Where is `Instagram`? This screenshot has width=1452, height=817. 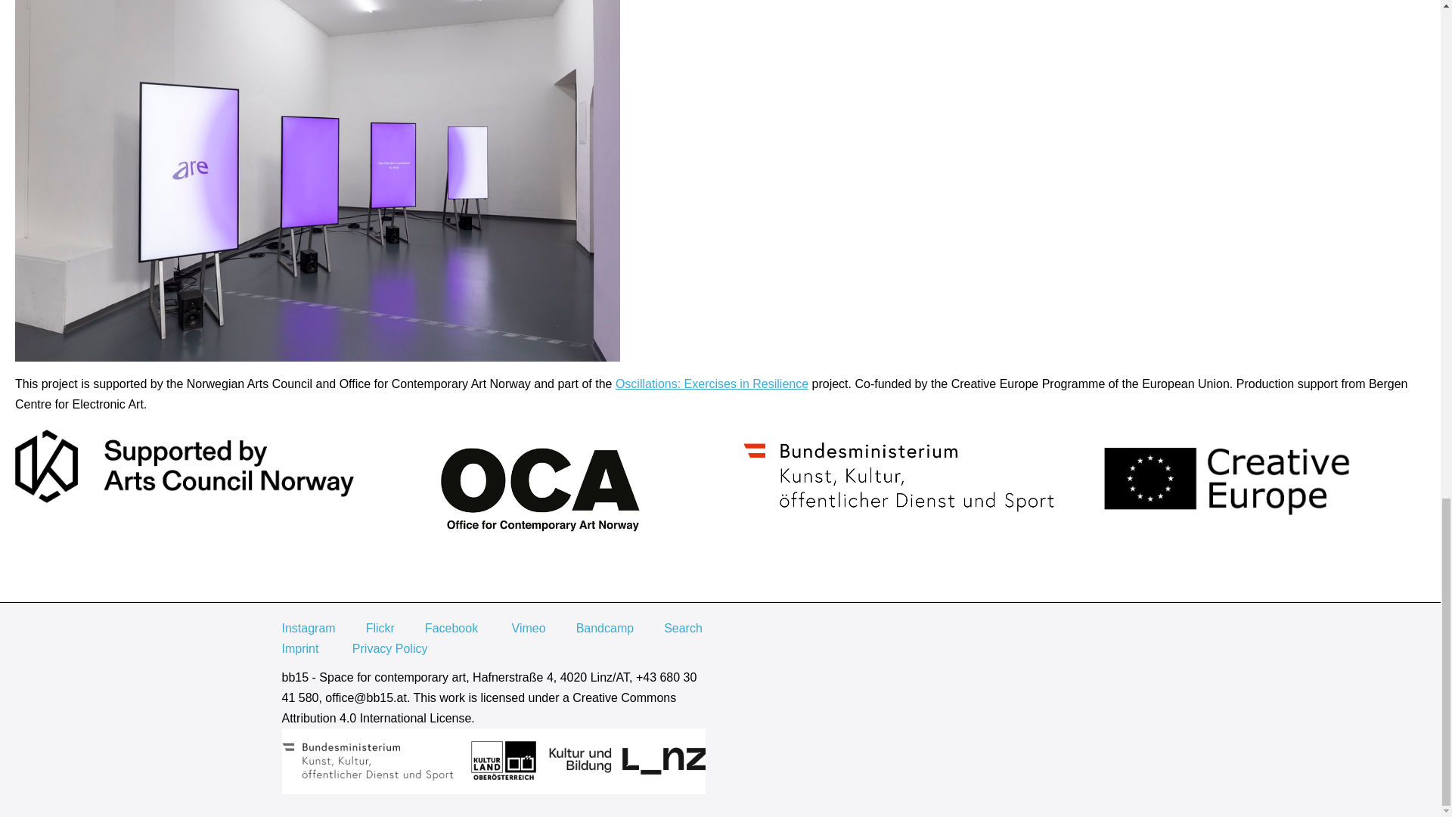 Instagram is located at coordinates (309, 628).